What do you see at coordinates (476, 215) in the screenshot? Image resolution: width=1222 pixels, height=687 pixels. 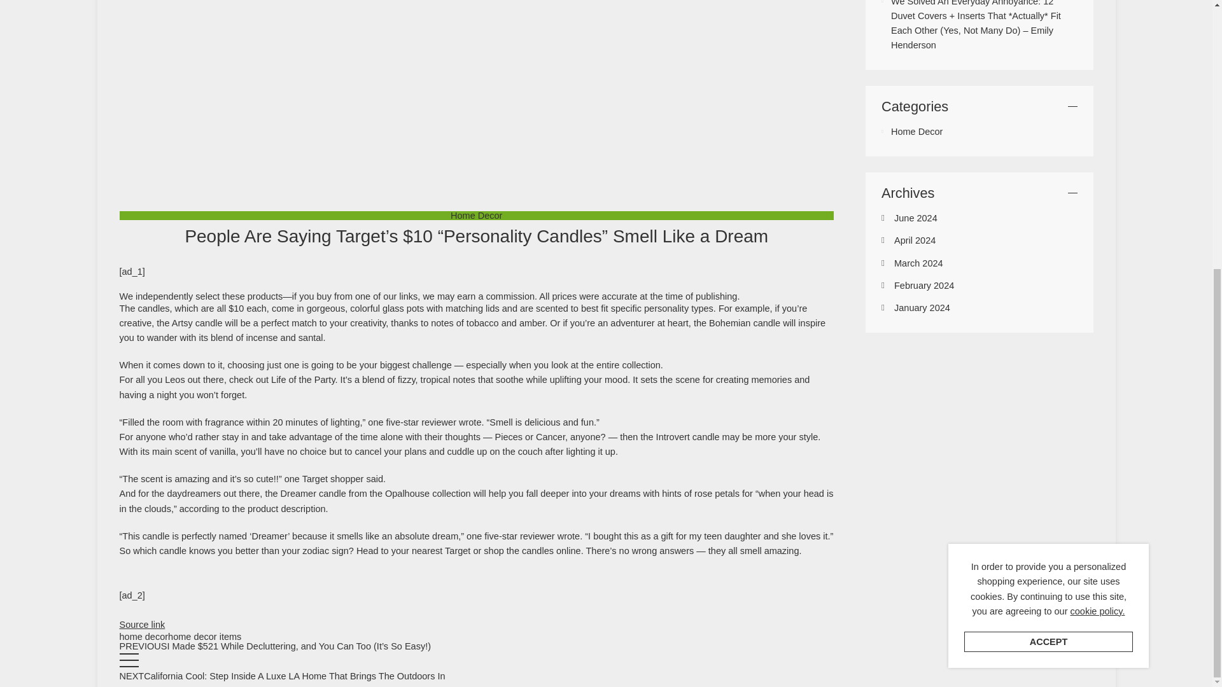 I see `Home Decor` at bounding box center [476, 215].